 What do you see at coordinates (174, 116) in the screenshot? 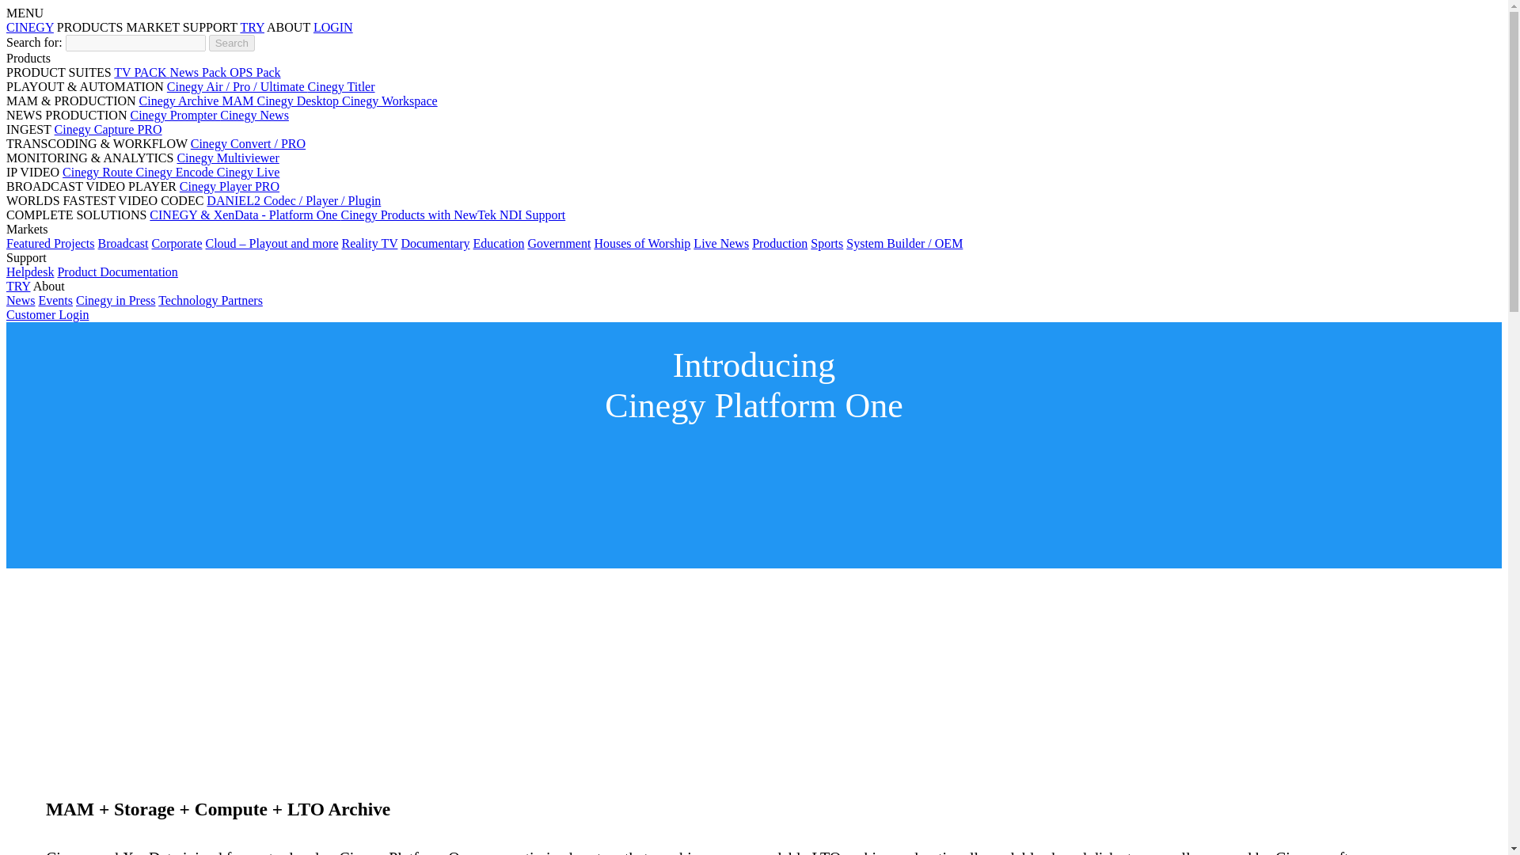
I see `Cinegy Prompter` at bounding box center [174, 116].